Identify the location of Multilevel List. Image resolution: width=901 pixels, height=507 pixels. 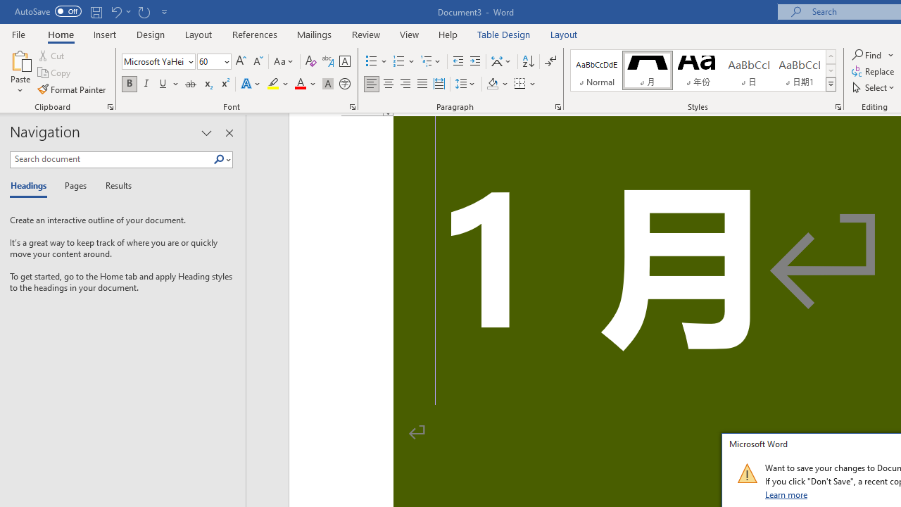
(431, 62).